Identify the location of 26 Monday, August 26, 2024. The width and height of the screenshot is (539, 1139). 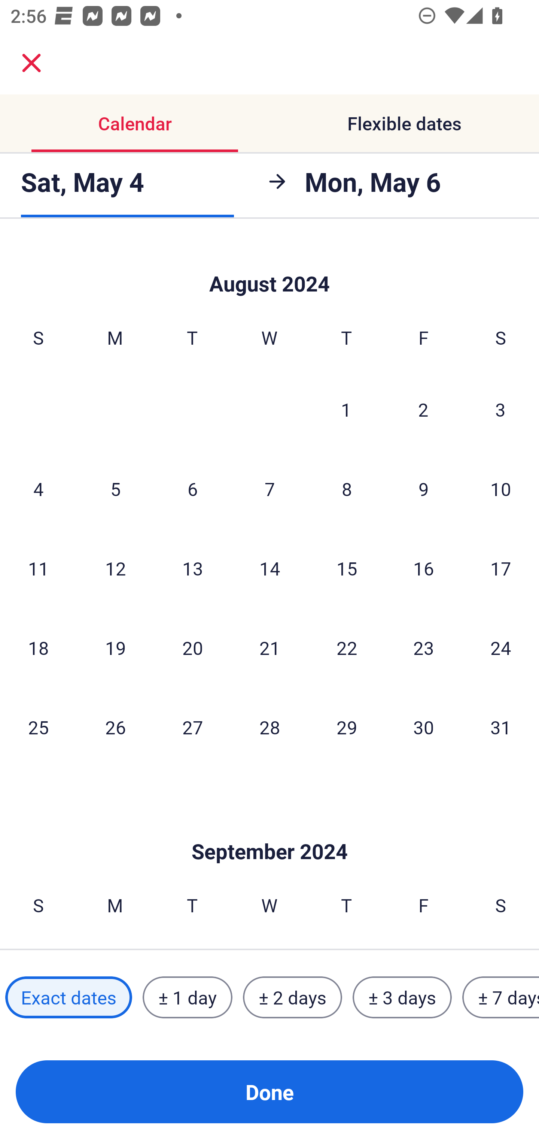
(115, 727).